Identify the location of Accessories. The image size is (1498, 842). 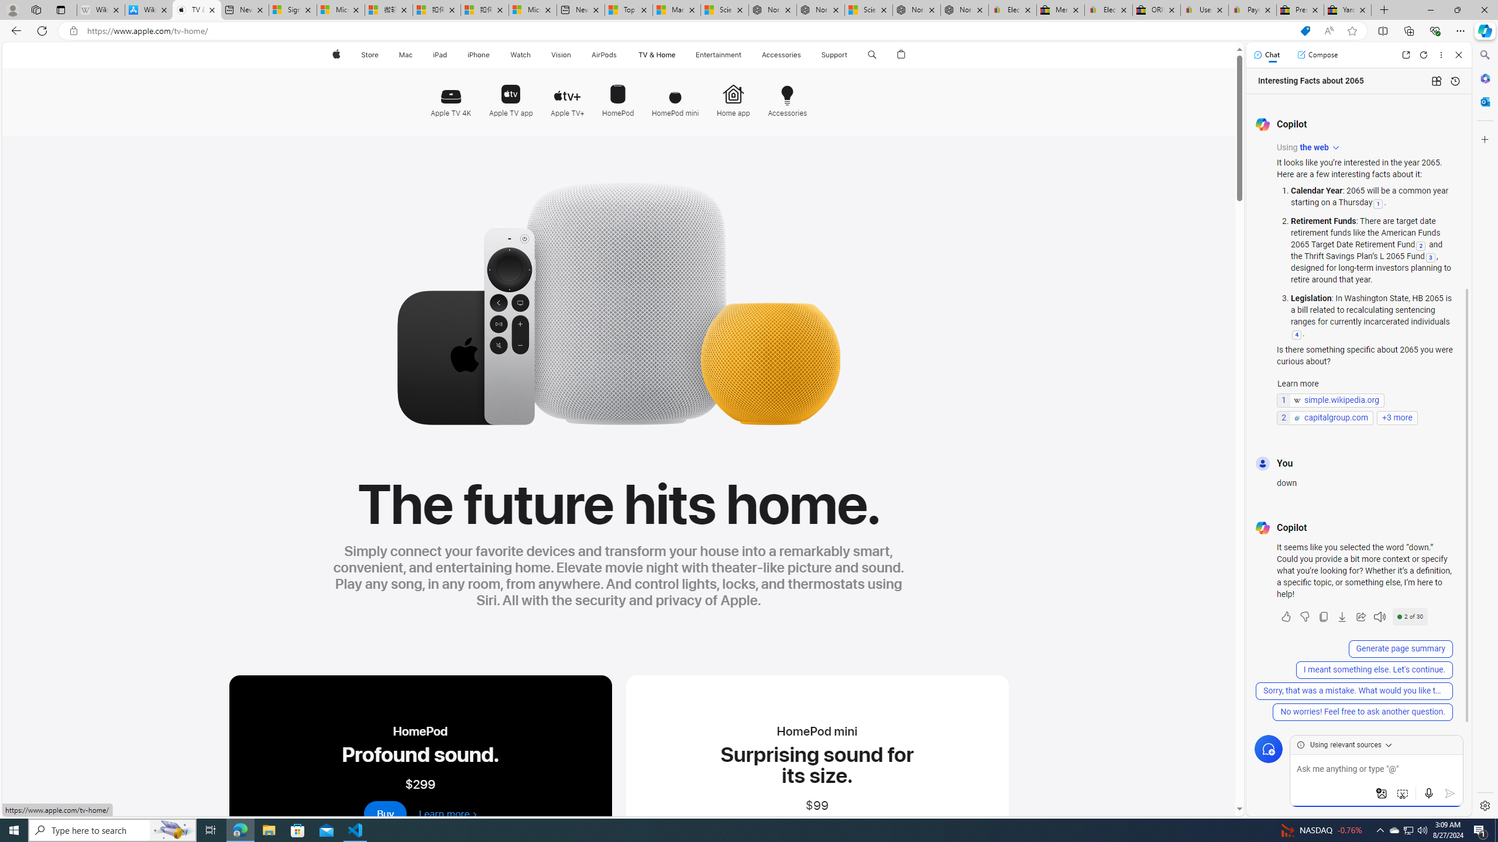
(784, 95).